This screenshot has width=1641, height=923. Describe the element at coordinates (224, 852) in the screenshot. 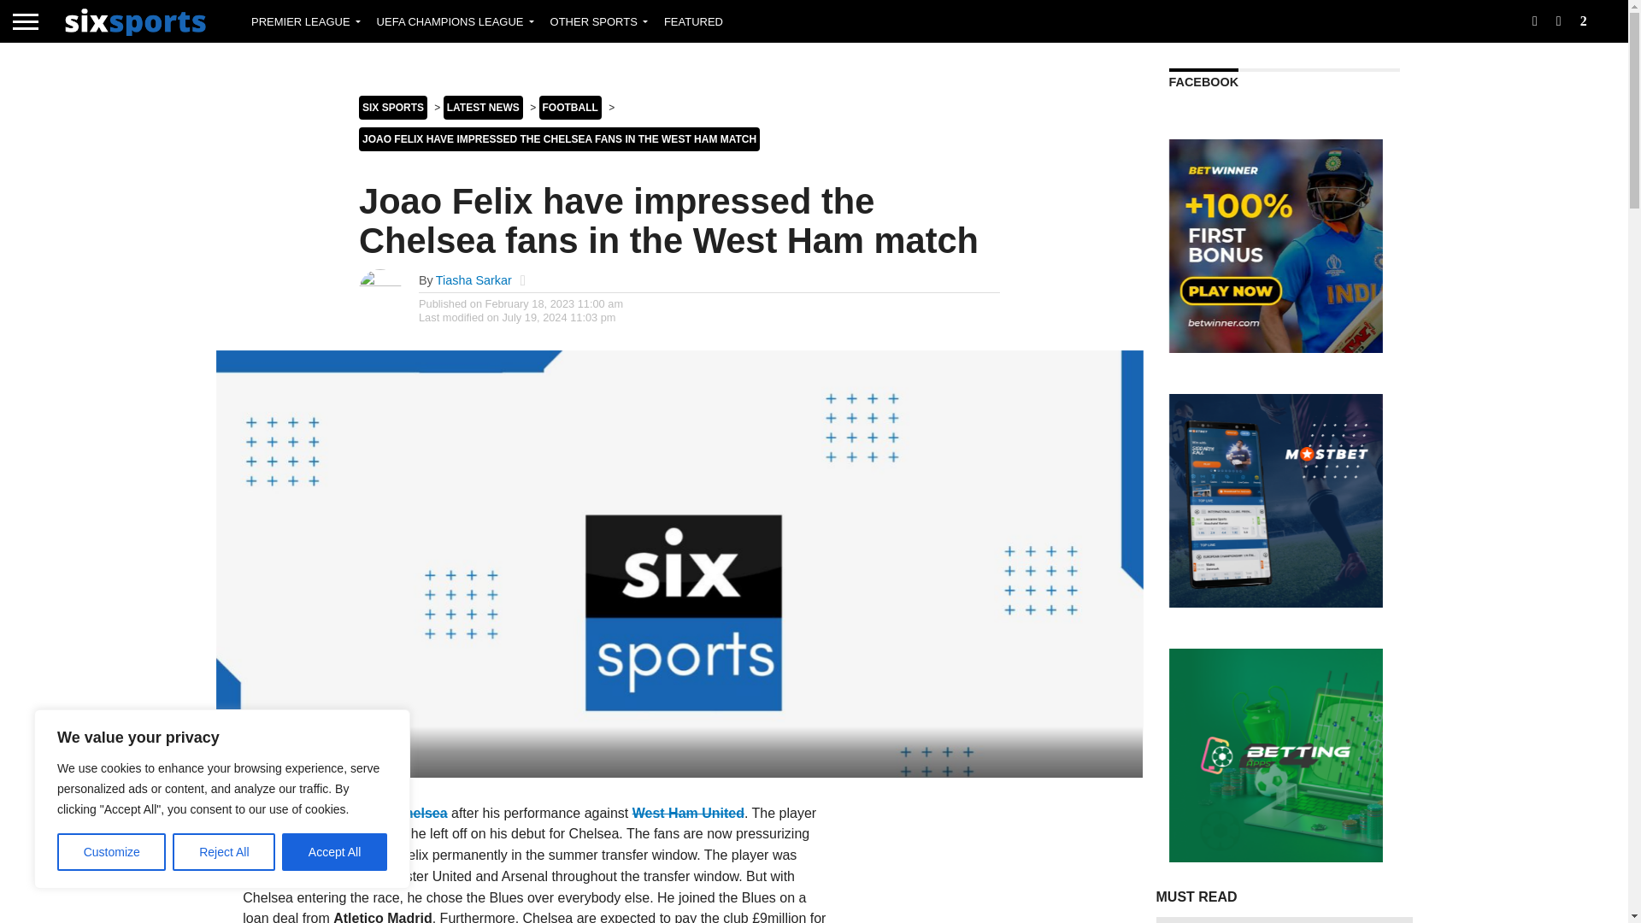

I see `Reject All` at that location.